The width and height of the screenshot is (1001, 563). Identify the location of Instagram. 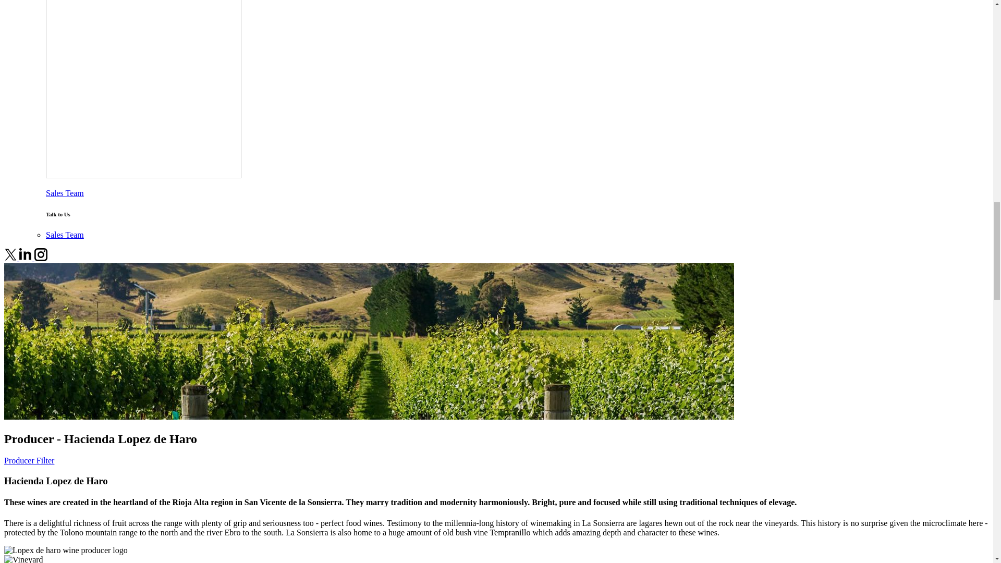
(41, 259).